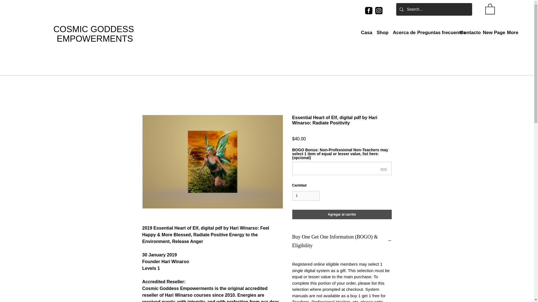 This screenshot has width=538, height=302. Describe the element at coordinates (366, 32) in the screenshot. I see `Casa` at that location.